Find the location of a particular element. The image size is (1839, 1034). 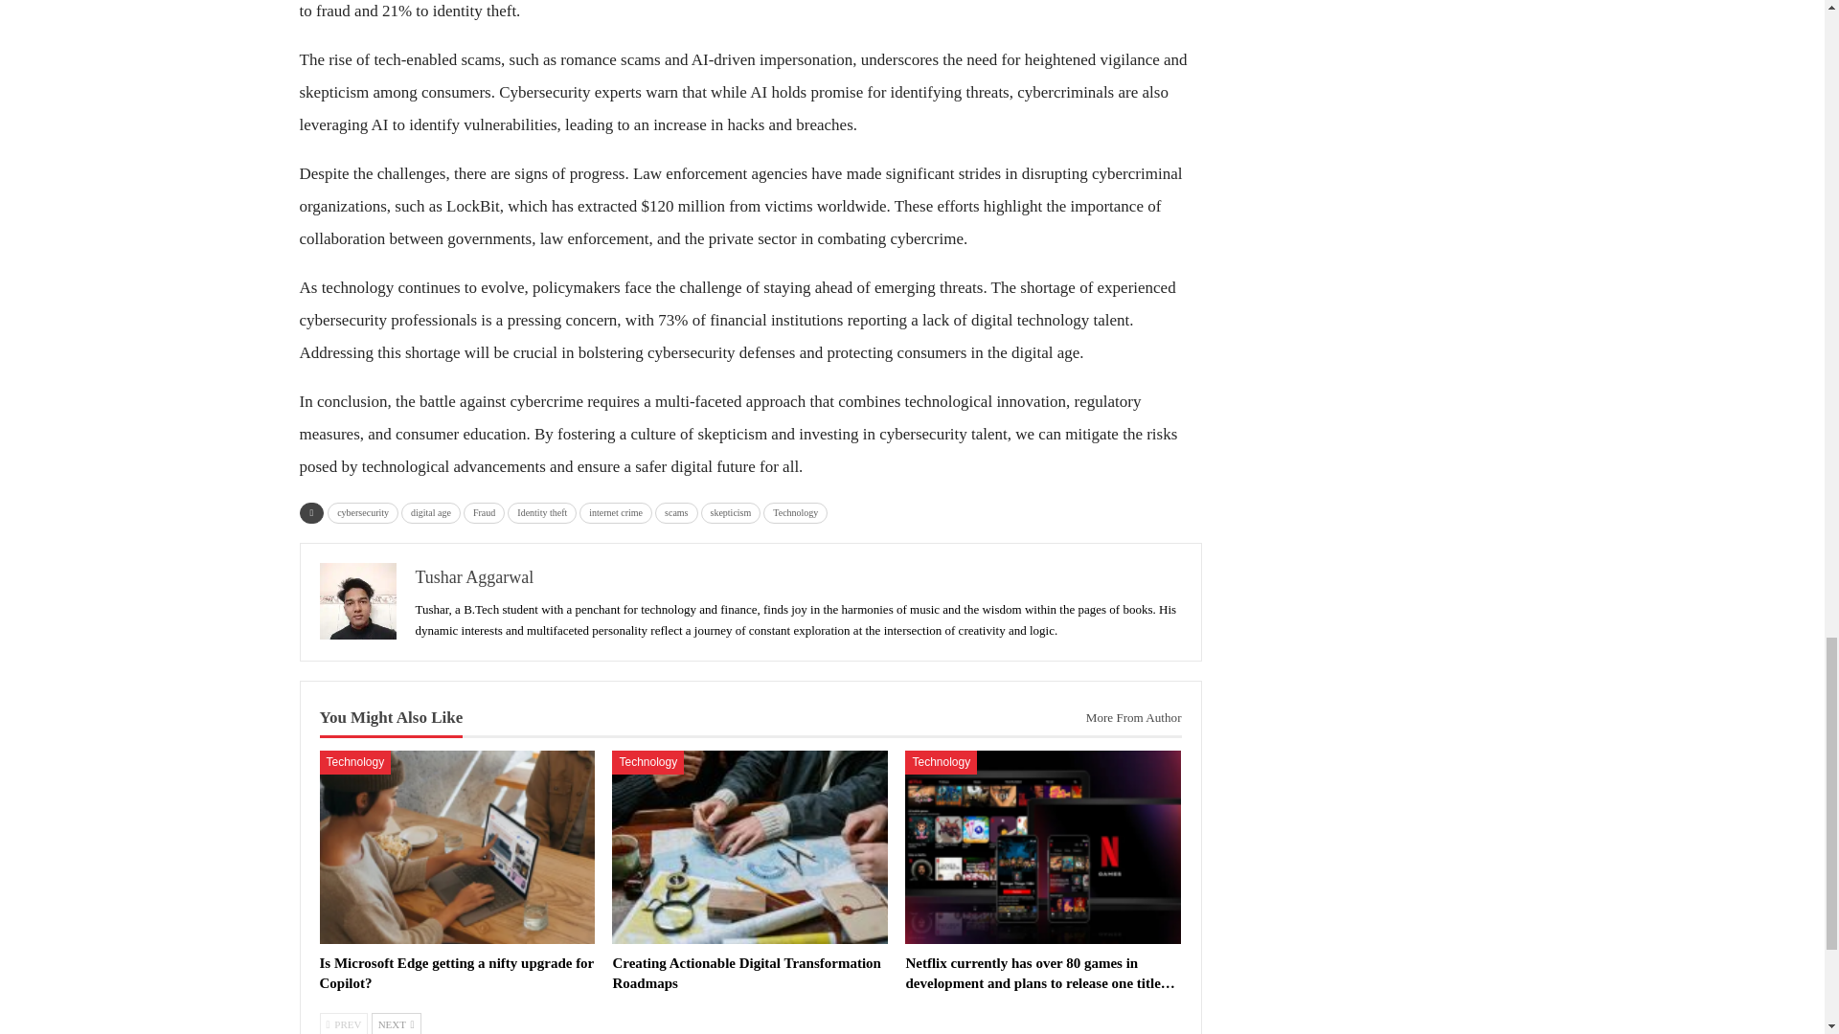

Is Microsoft Edge getting a nifty upgrade for Copilot? is located at coordinates (458, 847).